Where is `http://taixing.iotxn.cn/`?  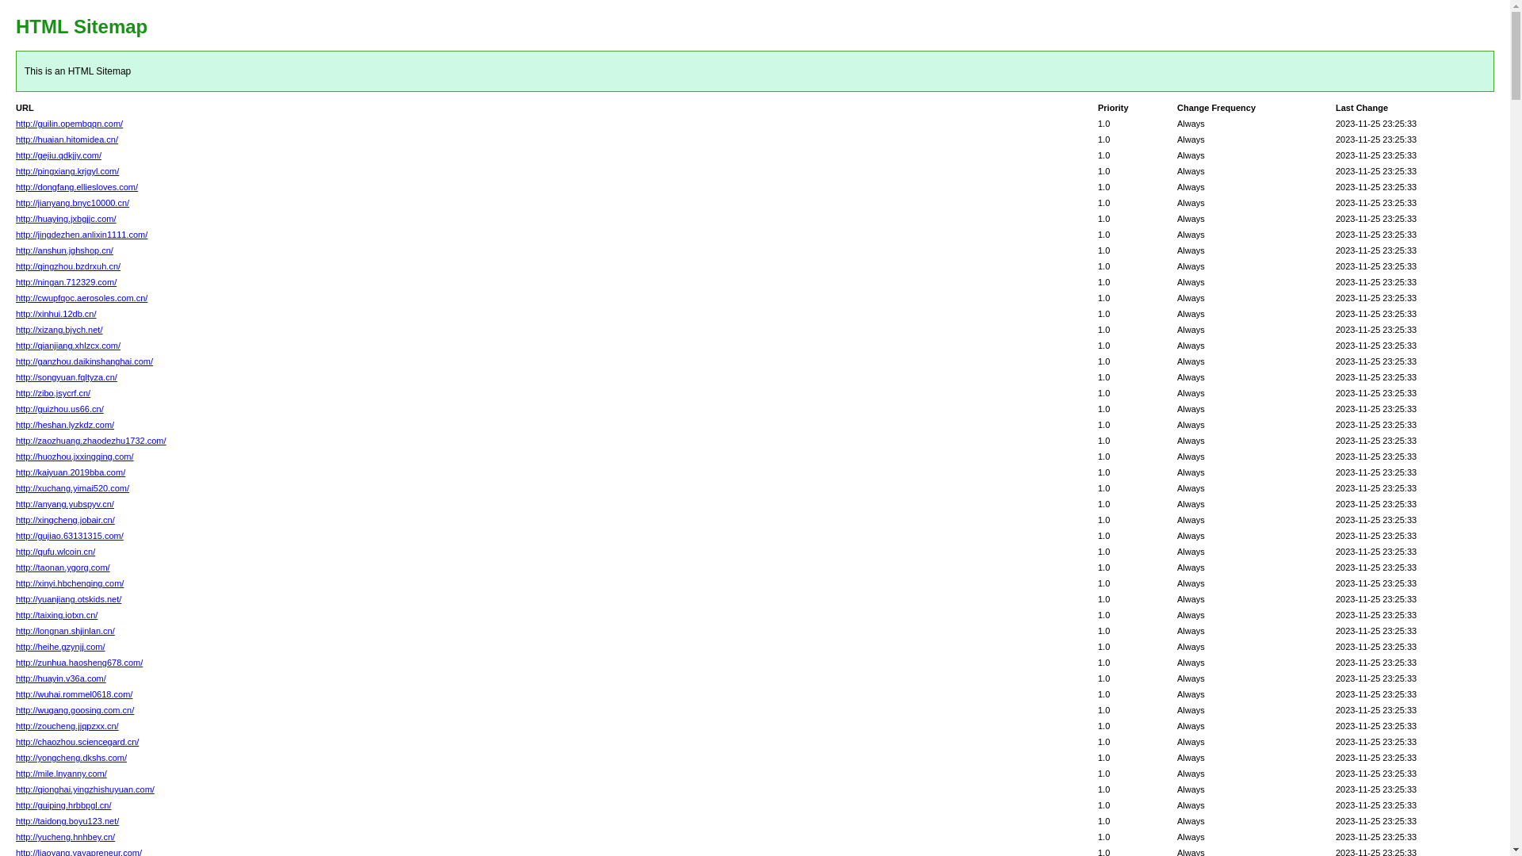
http://taixing.iotxn.cn/ is located at coordinates (56, 615).